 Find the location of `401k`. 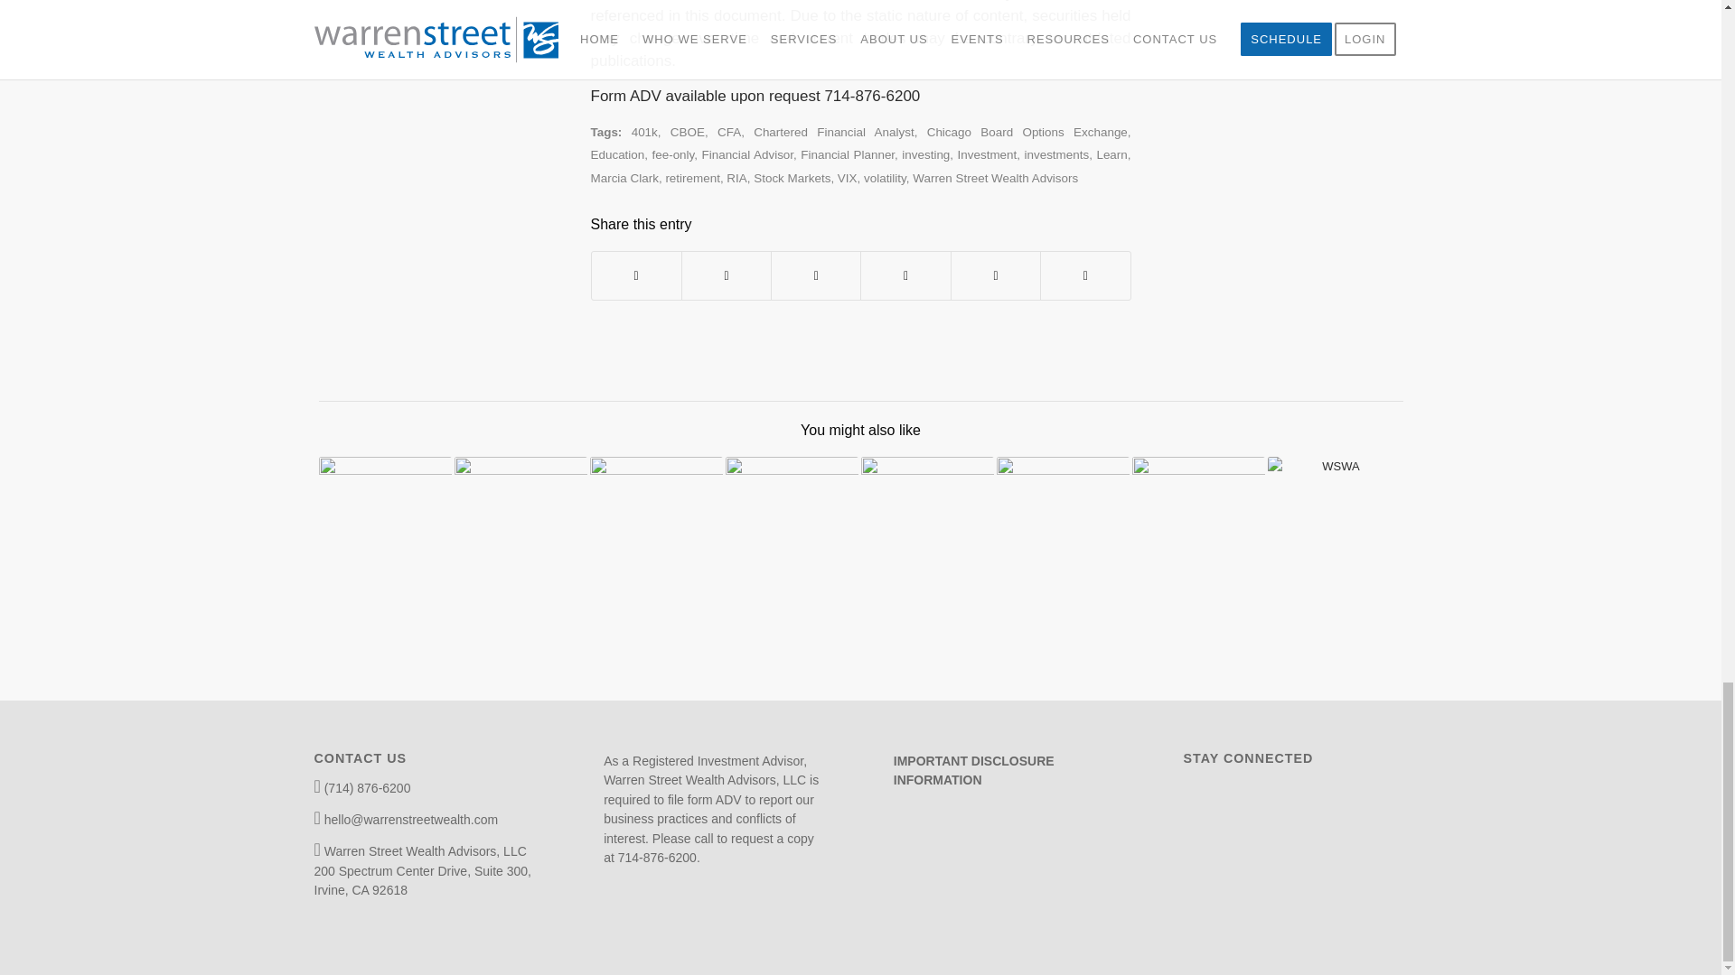

401k is located at coordinates (643, 132).